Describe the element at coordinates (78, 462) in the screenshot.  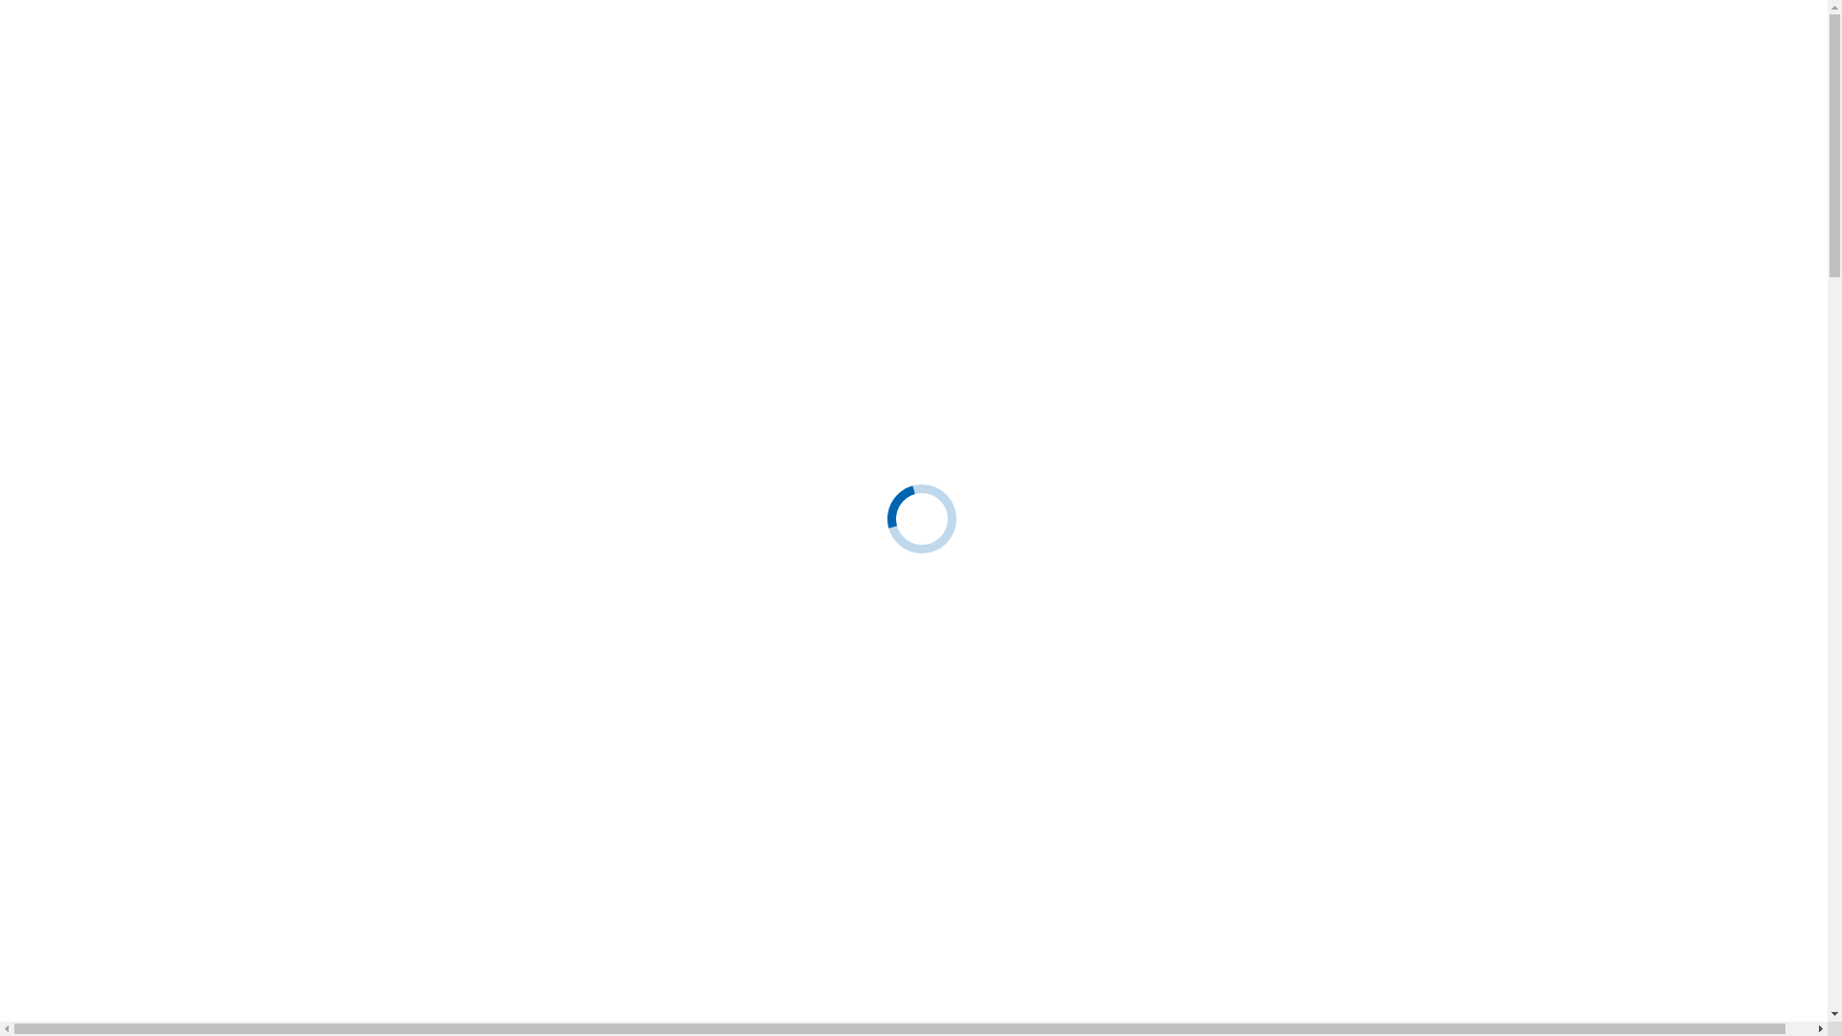
I see `Resources` at that location.